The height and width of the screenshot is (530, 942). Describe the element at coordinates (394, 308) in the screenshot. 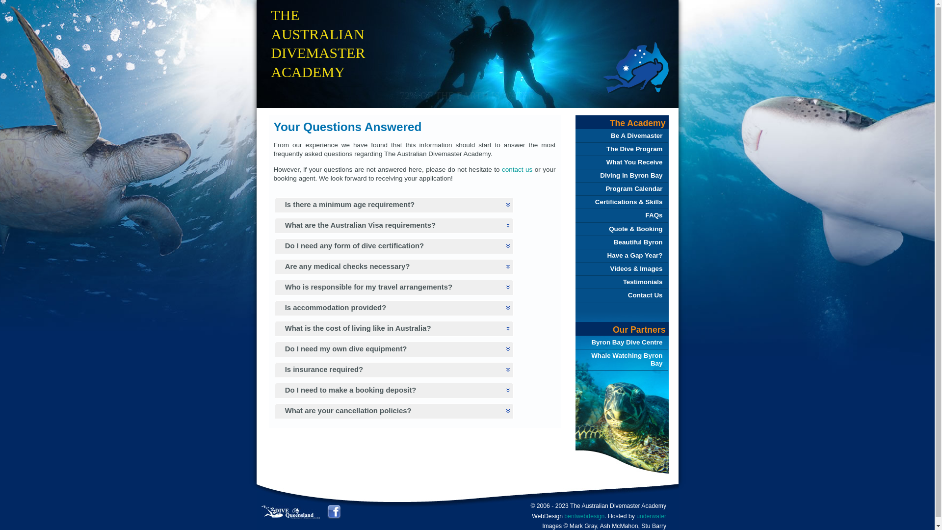

I see `Is accommodation provided?` at that location.